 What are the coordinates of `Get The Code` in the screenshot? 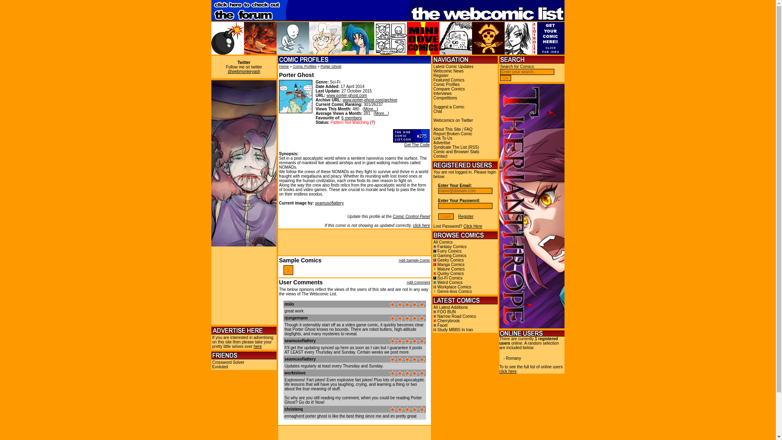 It's located at (417, 144).